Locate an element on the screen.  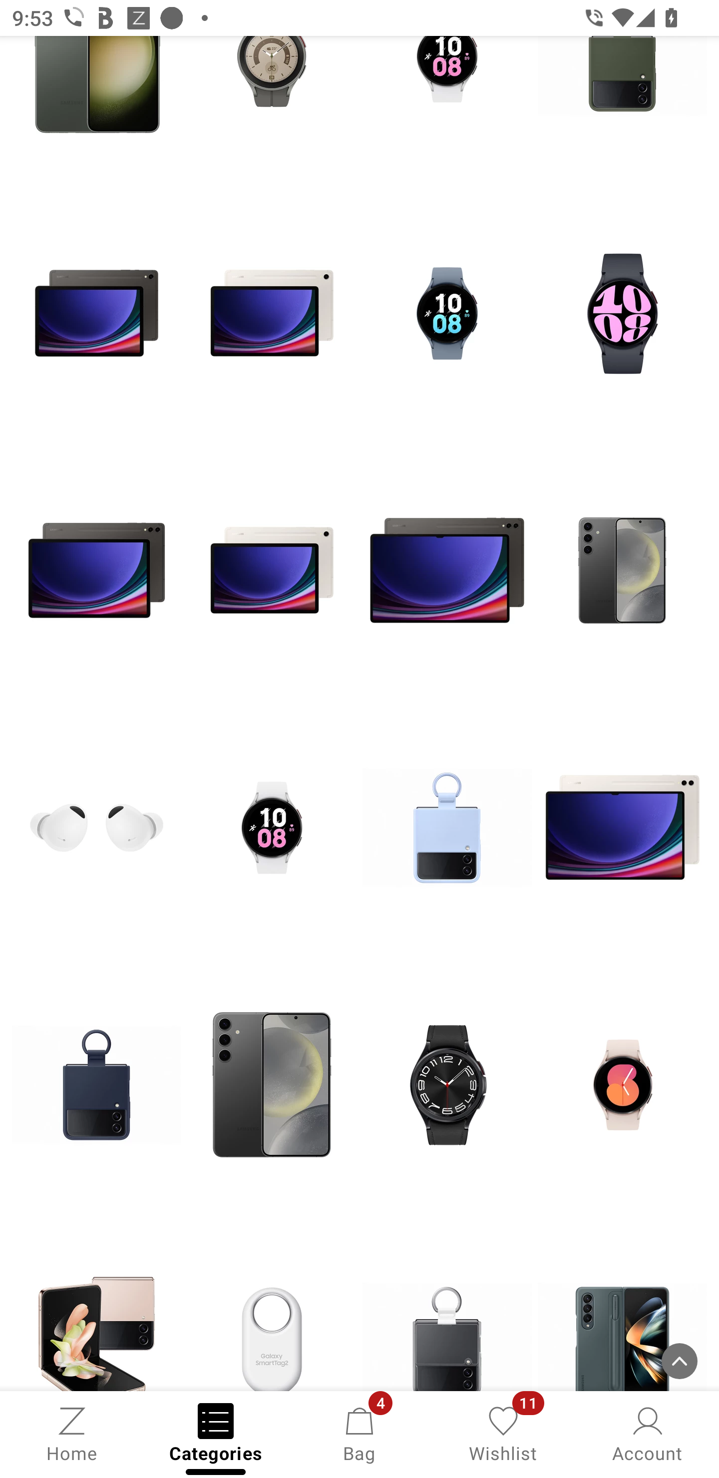
Account is located at coordinates (647, 1433).